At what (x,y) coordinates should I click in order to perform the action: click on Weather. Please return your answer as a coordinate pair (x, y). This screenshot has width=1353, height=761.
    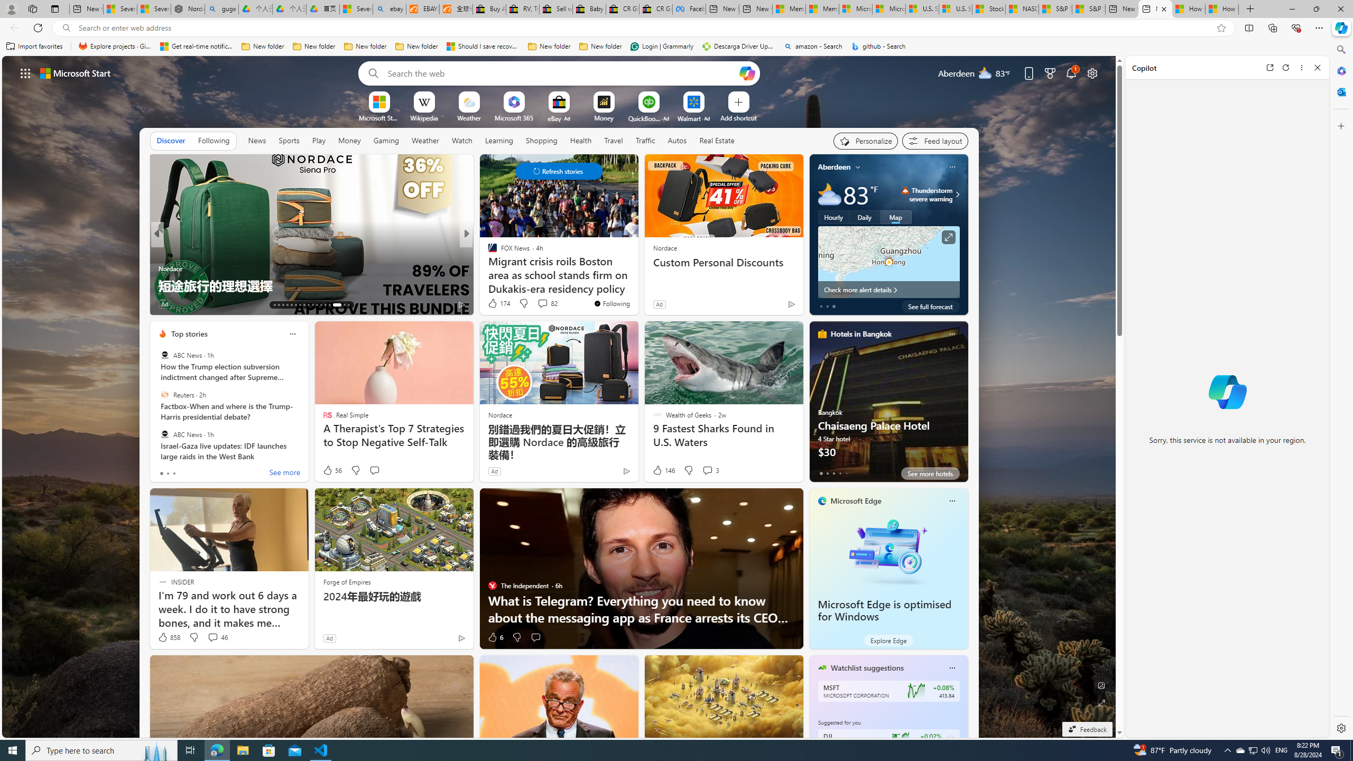
    Looking at the image, I should click on (425, 140).